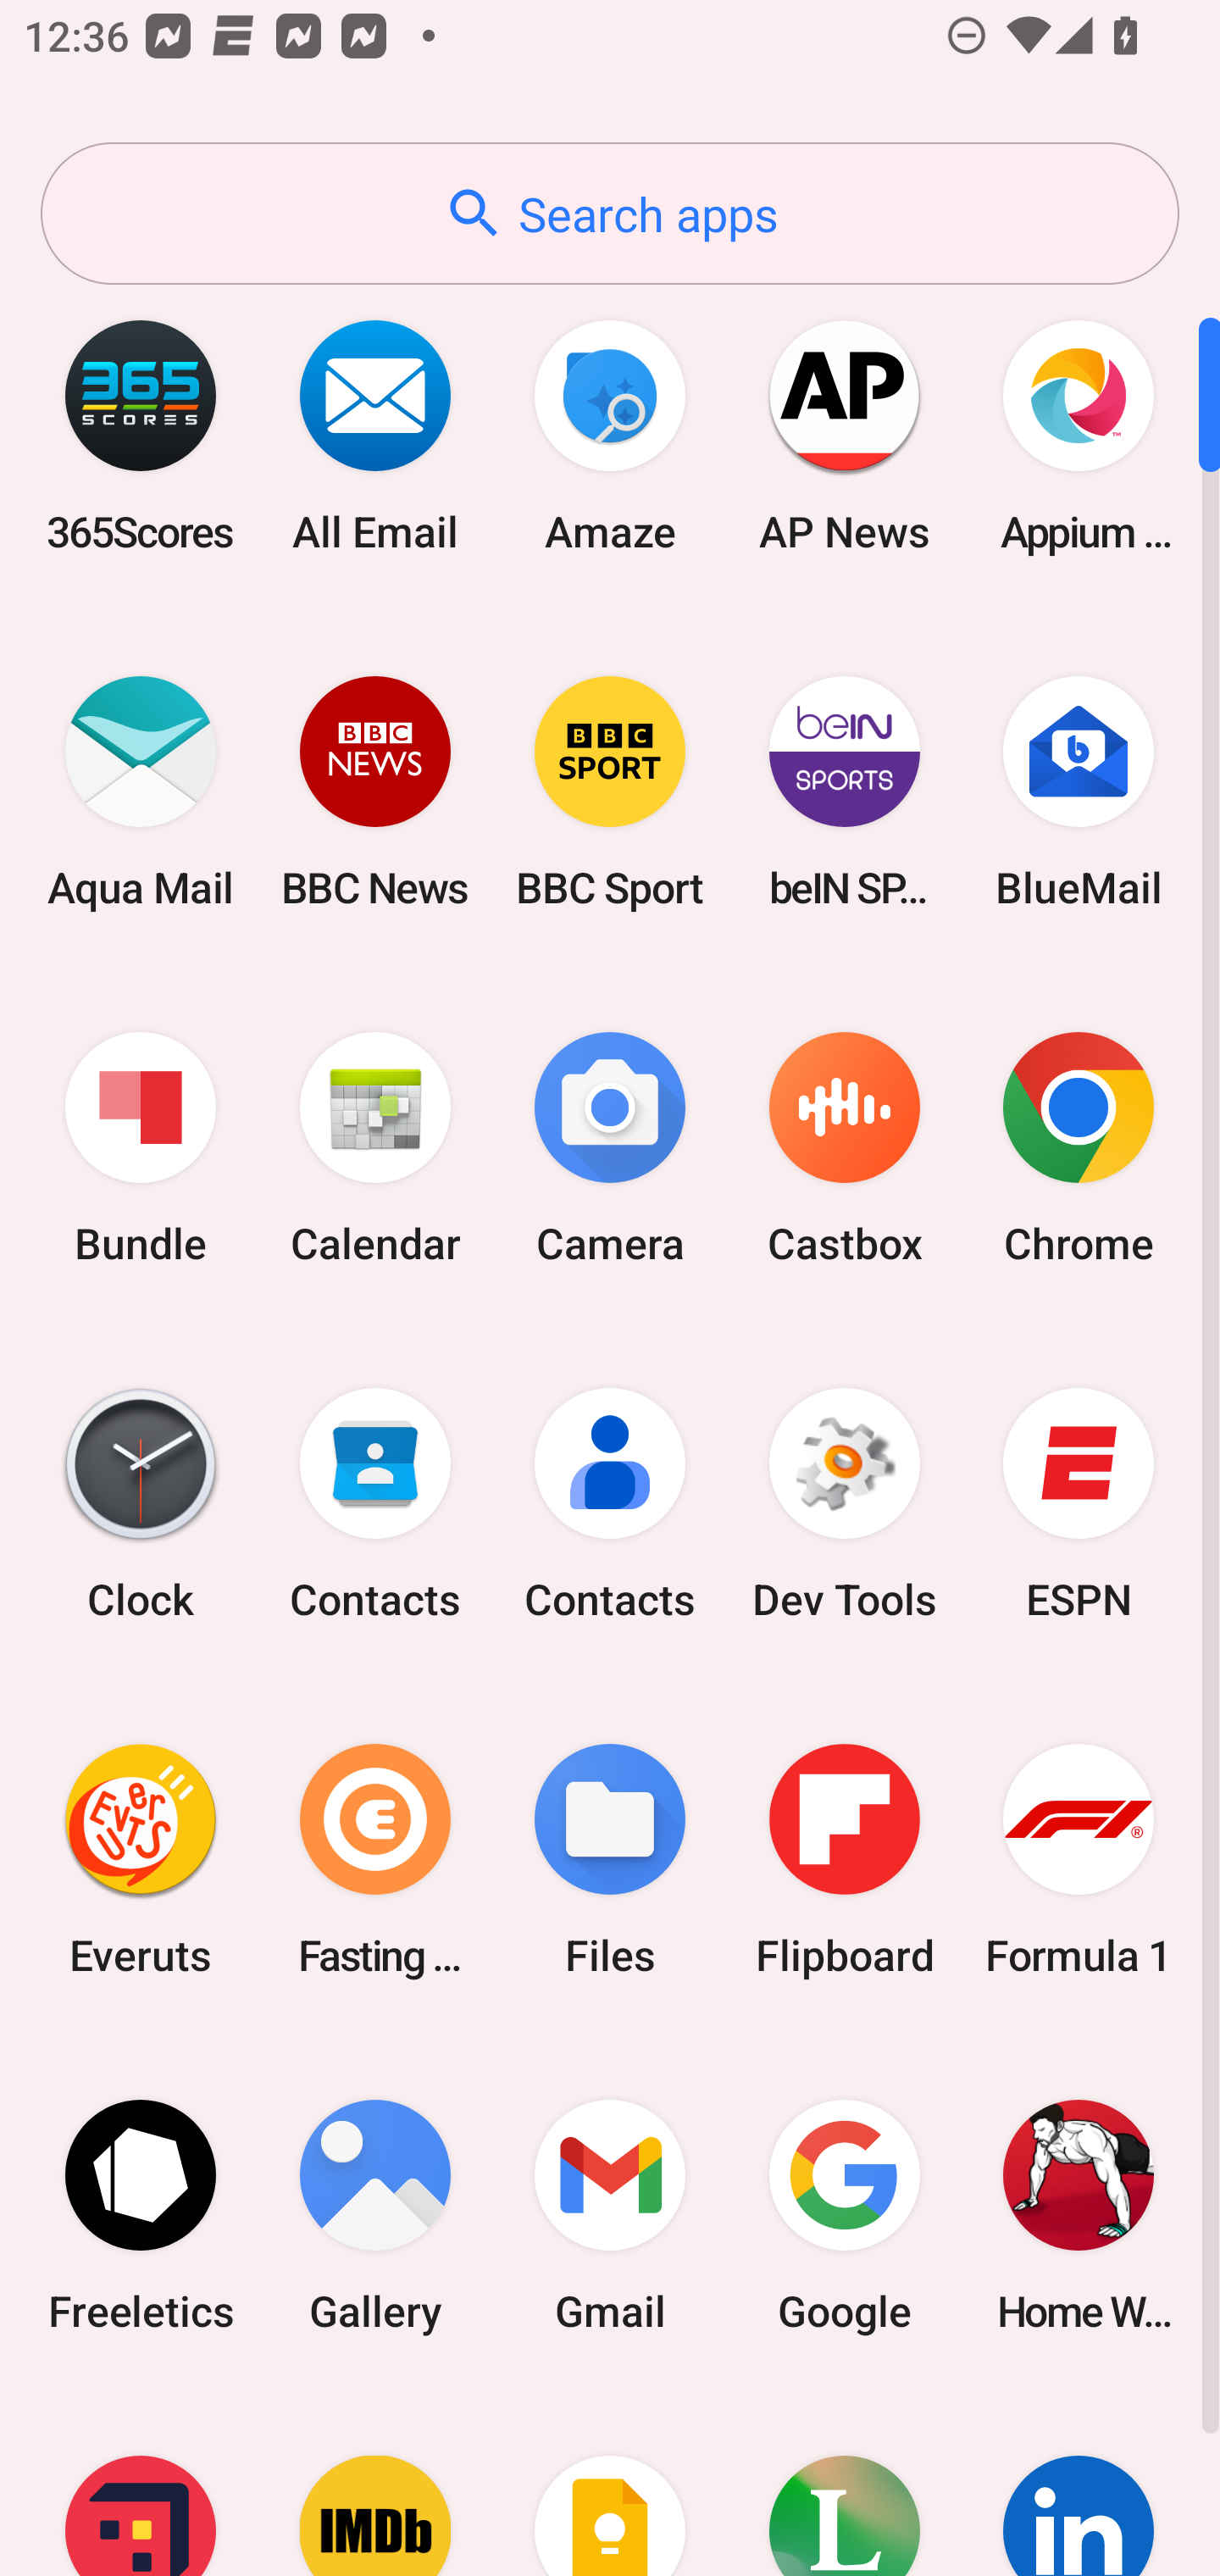 The width and height of the screenshot is (1220, 2576). What do you see at coordinates (610, 1859) in the screenshot?
I see `Files` at bounding box center [610, 1859].